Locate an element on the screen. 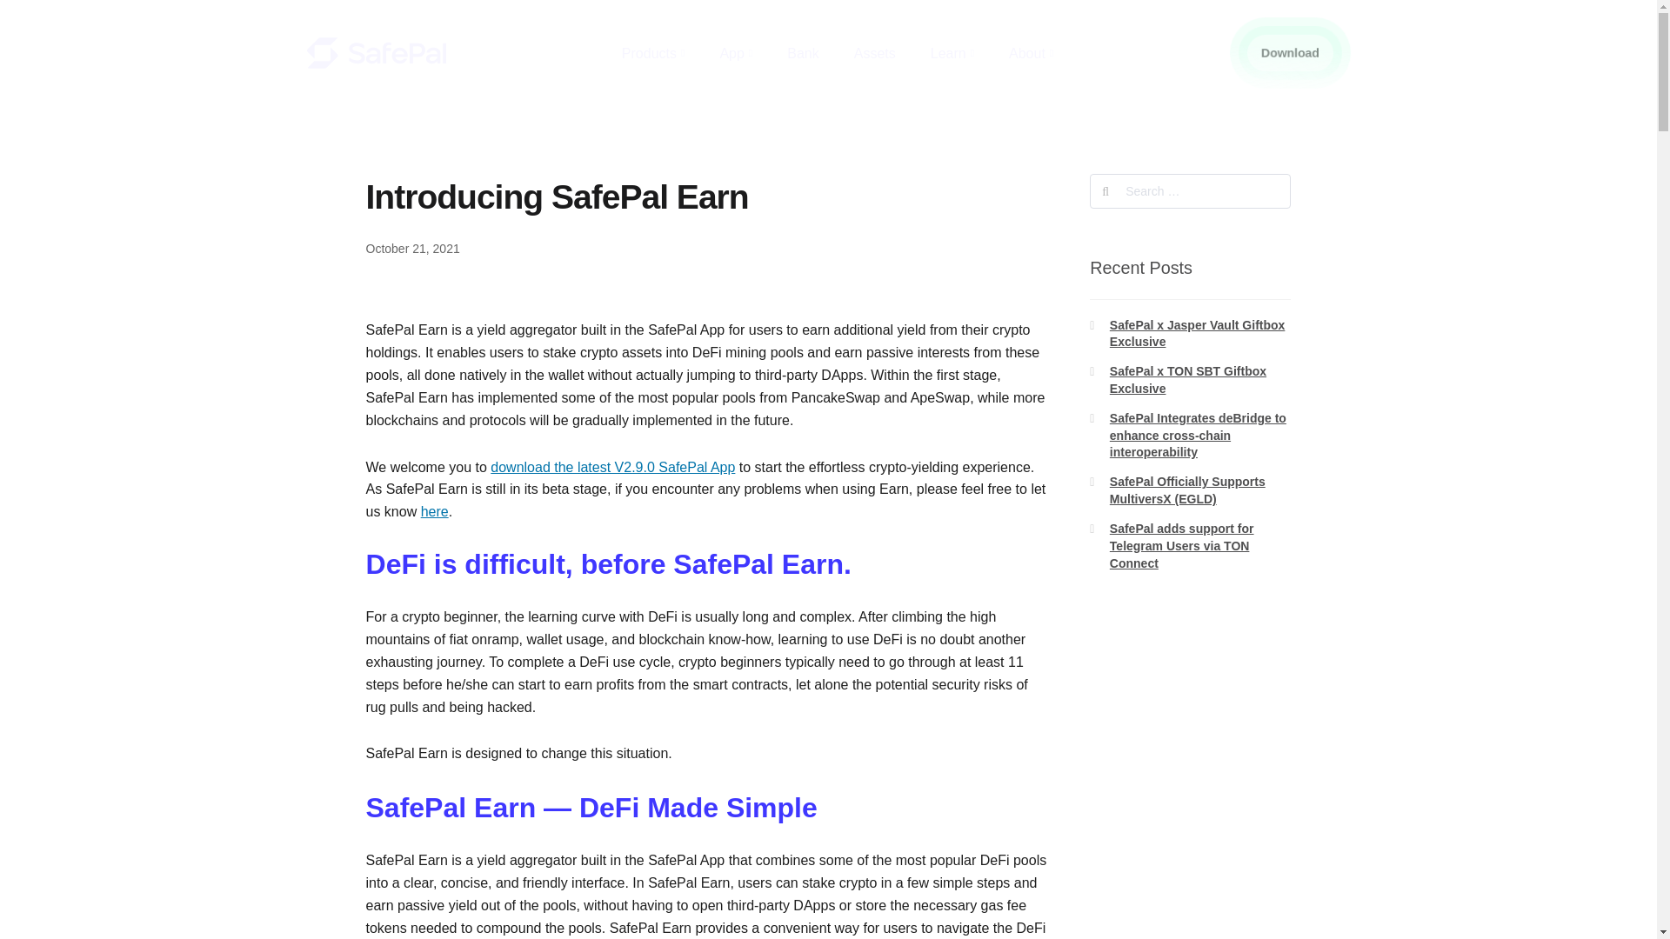 This screenshot has height=939, width=1670. Learn is located at coordinates (952, 52).